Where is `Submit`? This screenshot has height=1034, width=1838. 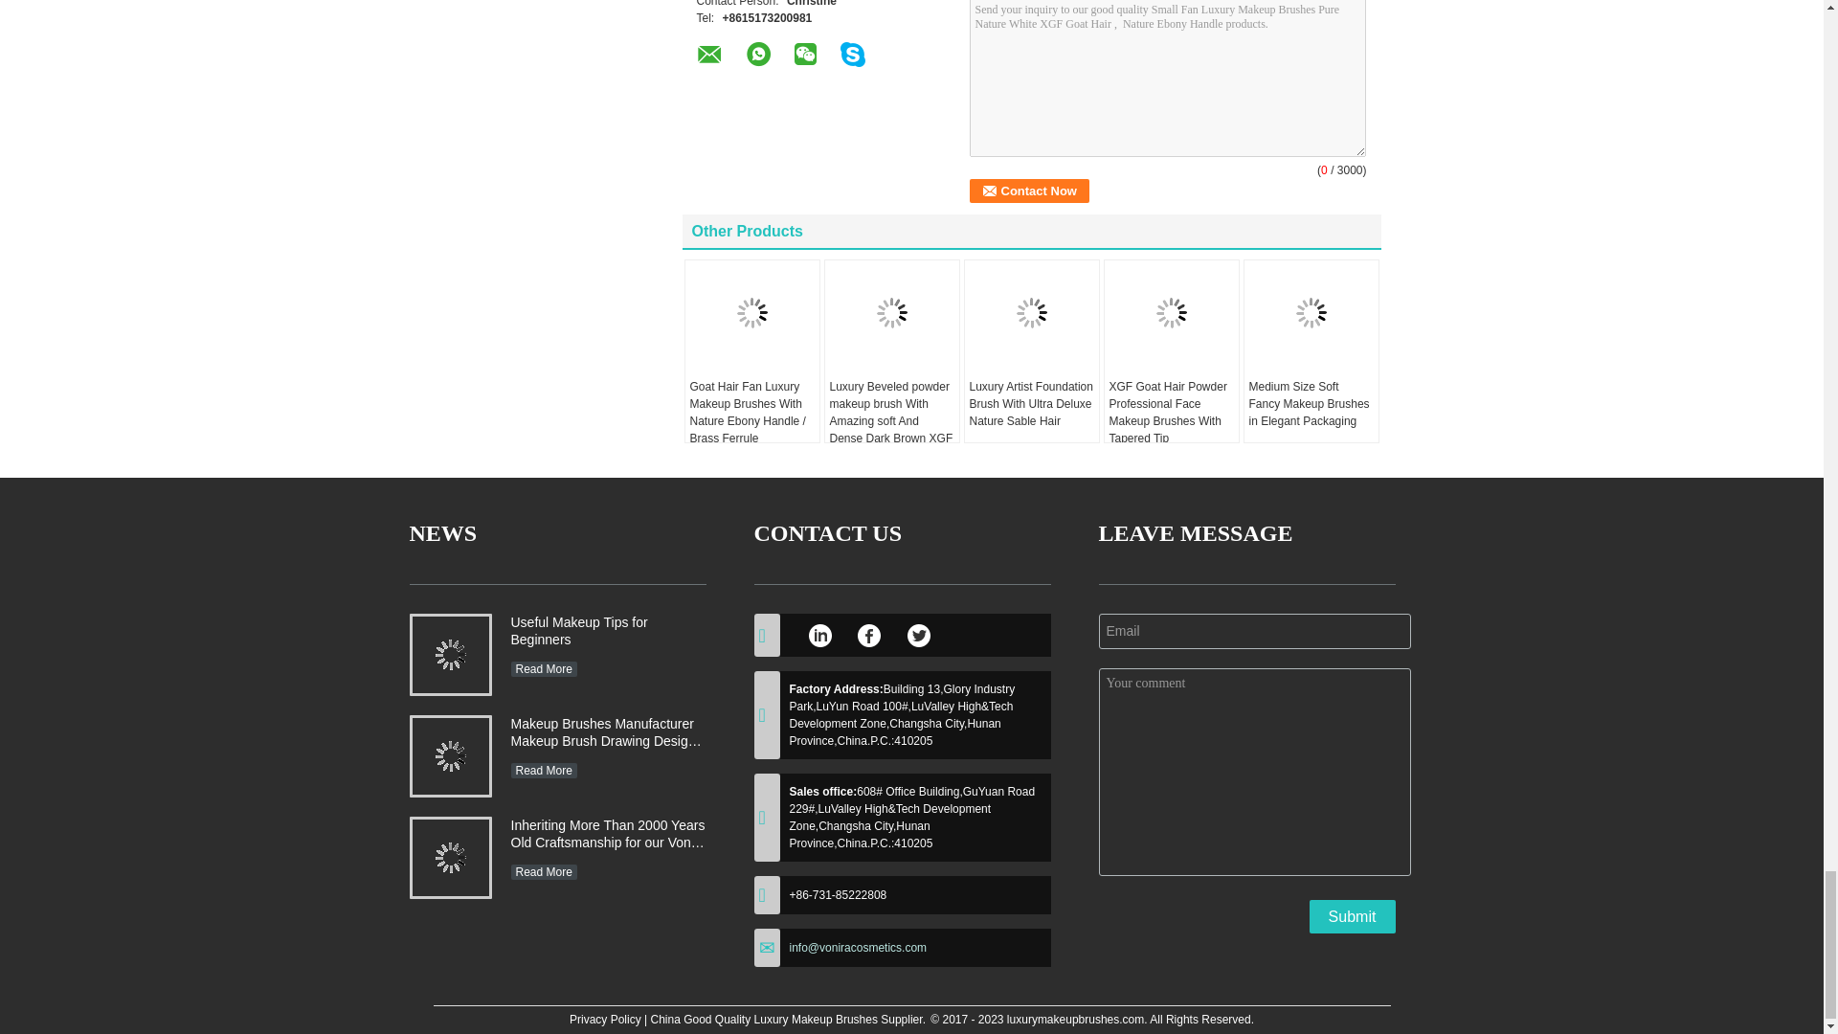
Submit is located at coordinates (1352, 916).